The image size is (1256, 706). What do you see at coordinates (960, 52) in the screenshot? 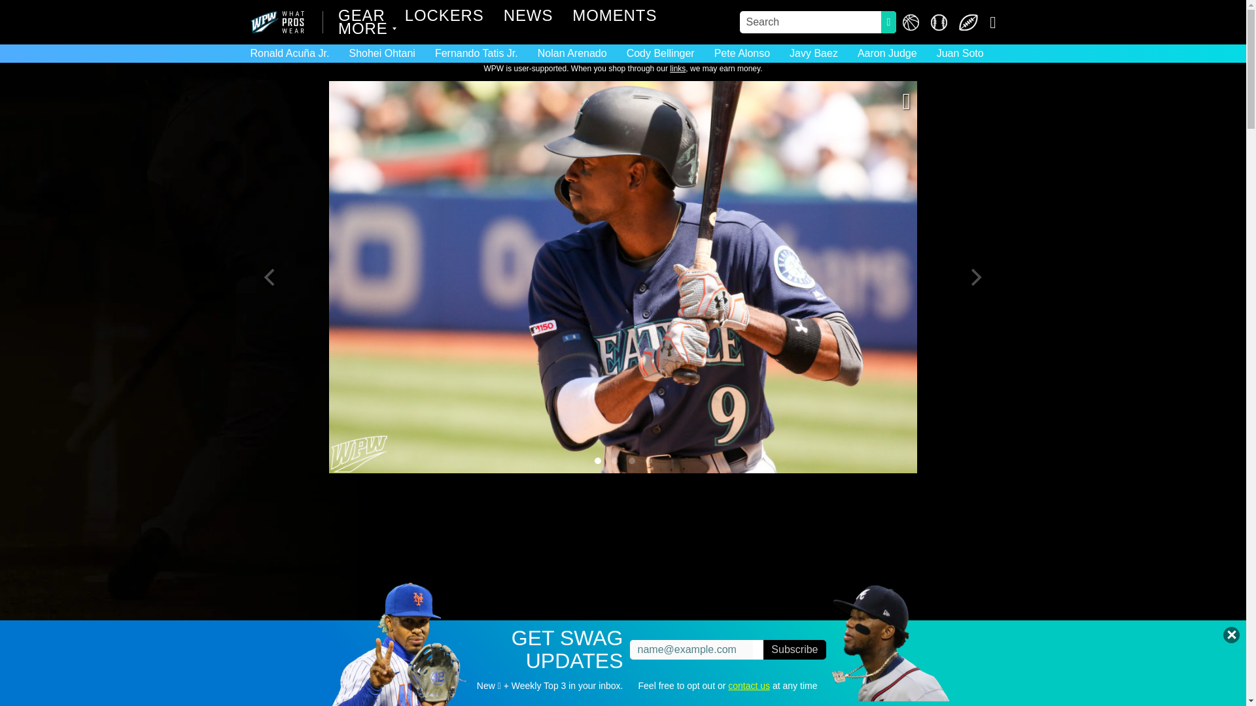
I see `Juan Soto` at bounding box center [960, 52].